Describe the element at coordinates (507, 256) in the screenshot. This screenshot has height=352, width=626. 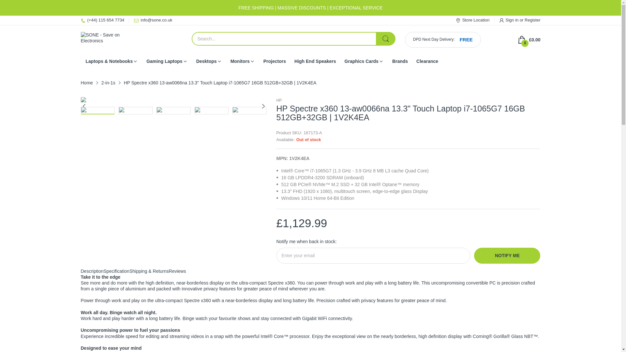
I see `NOTIFY ME` at that location.